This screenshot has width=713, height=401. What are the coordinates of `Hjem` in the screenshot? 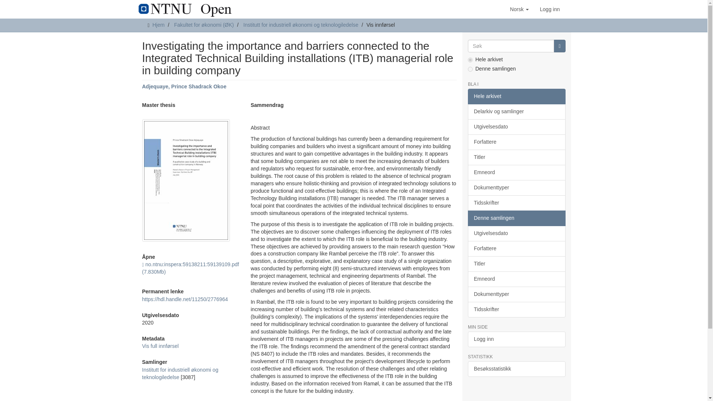 It's located at (158, 25).